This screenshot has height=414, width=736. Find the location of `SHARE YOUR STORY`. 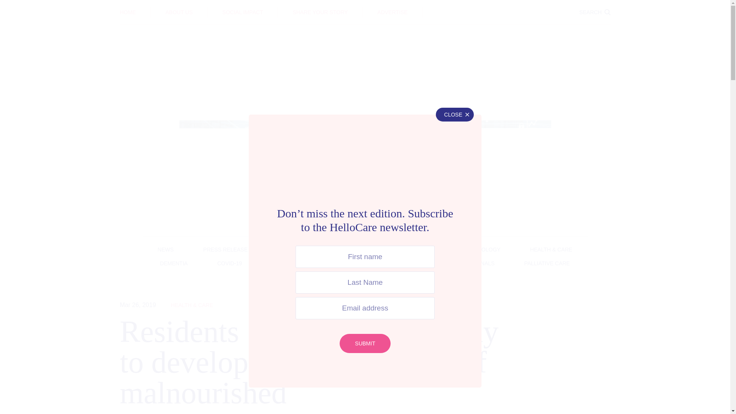

SHARE YOUR STORY is located at coordinates (320, 12).